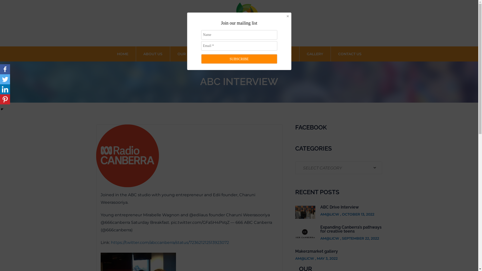 Image resolution: width=482 pixels, height=271 pixels. Describe the element at coordinates (317, 251) in the screenshot. I see `Maker2market gallery` at that location.